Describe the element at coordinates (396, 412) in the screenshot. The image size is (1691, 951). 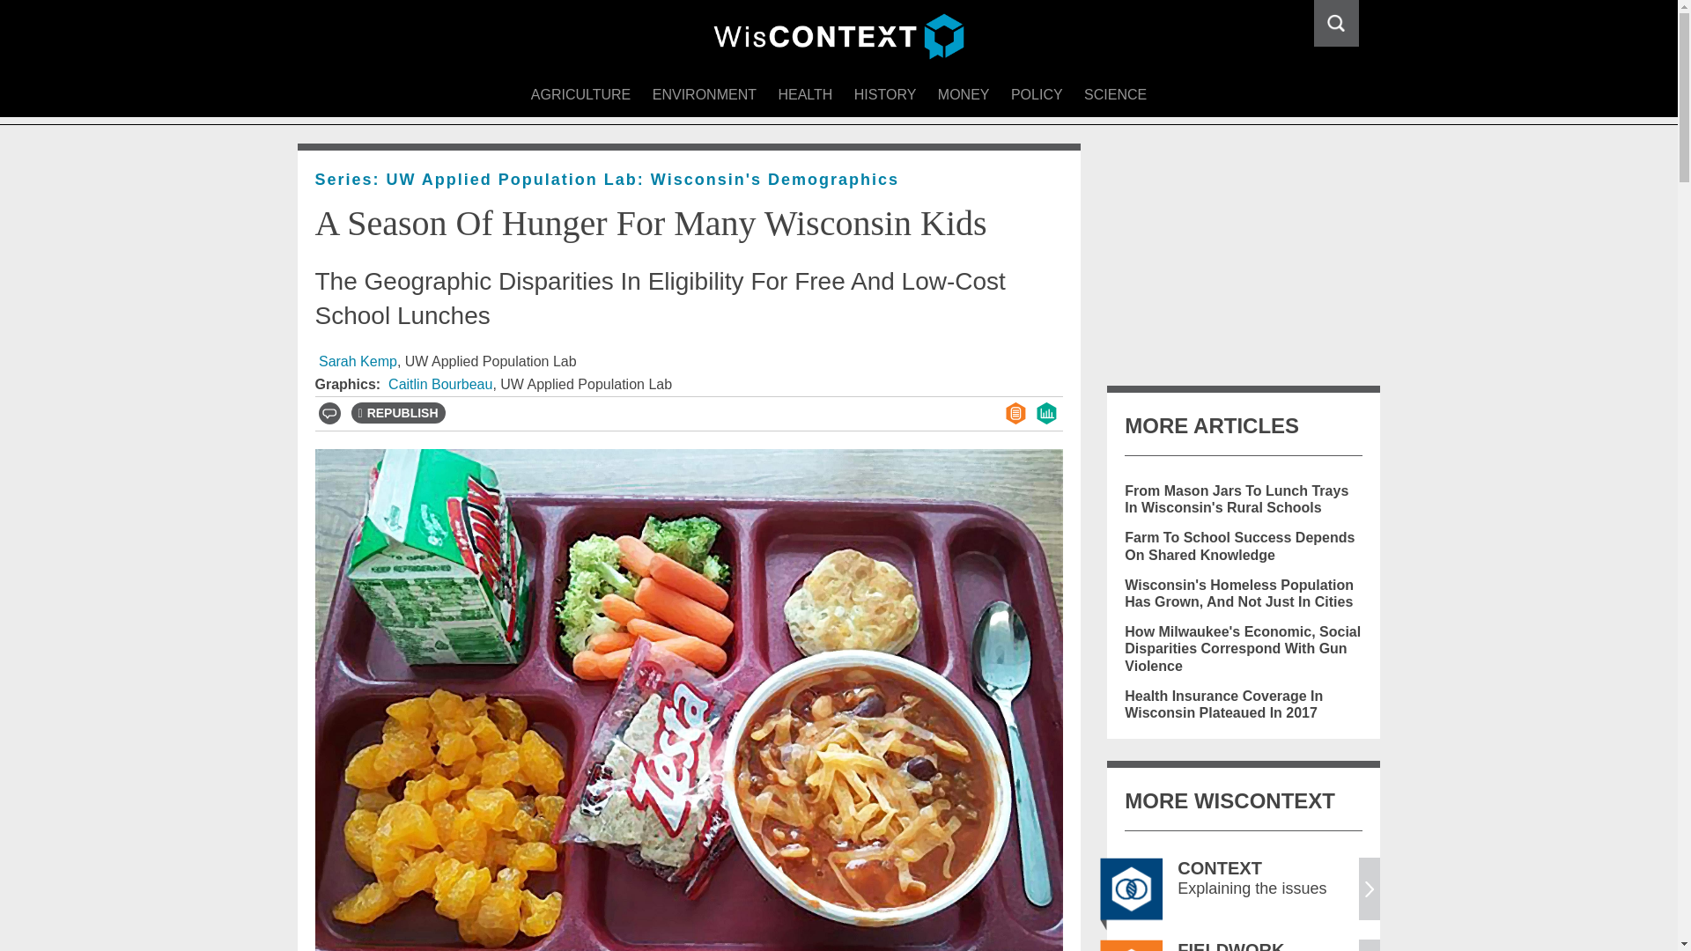
I see `REPUBLISH` at that location.